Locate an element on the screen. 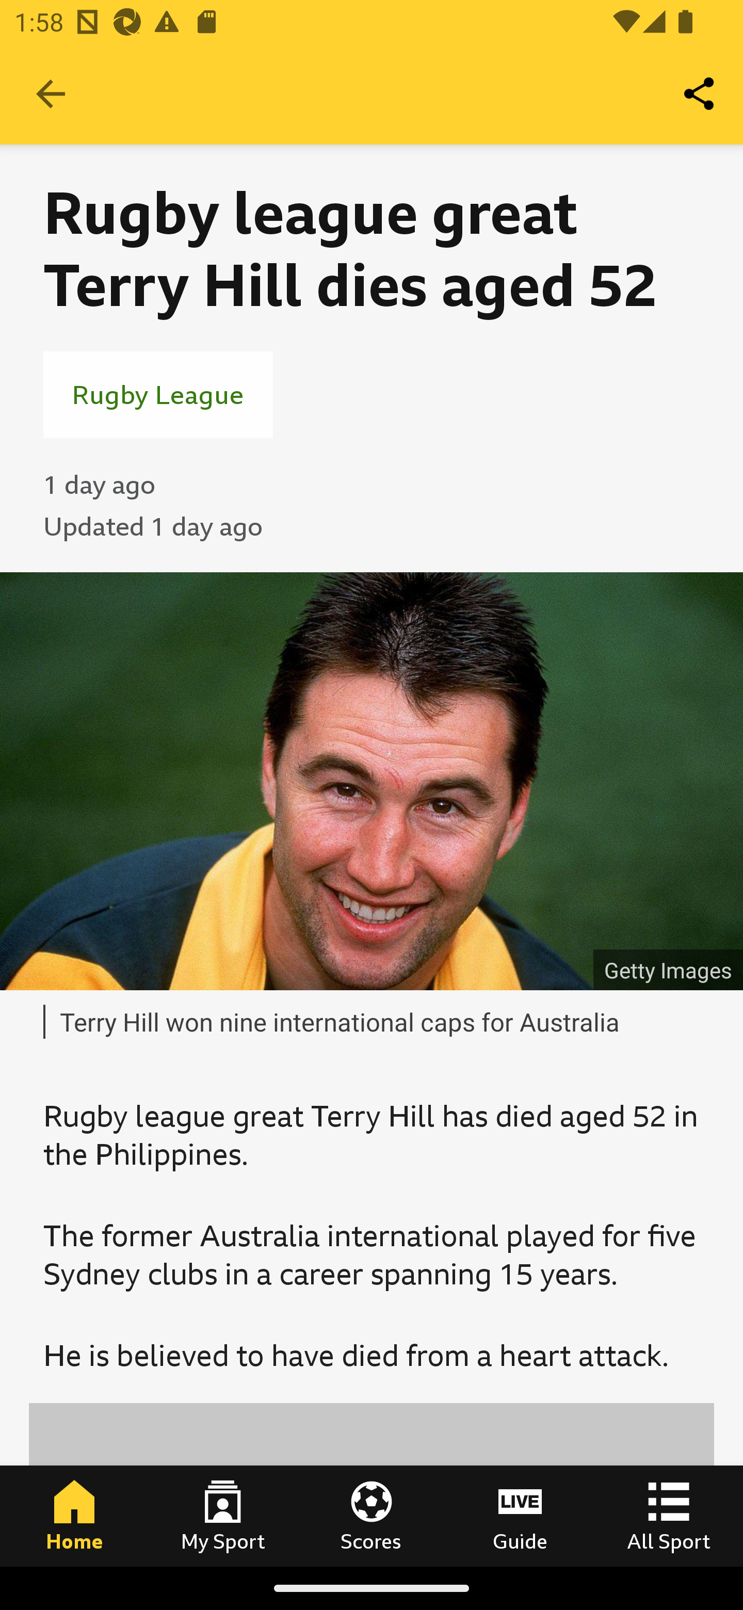 The width and height of the screenshot is (743, 1610). My Sport is located at coordinates (223, 1516).